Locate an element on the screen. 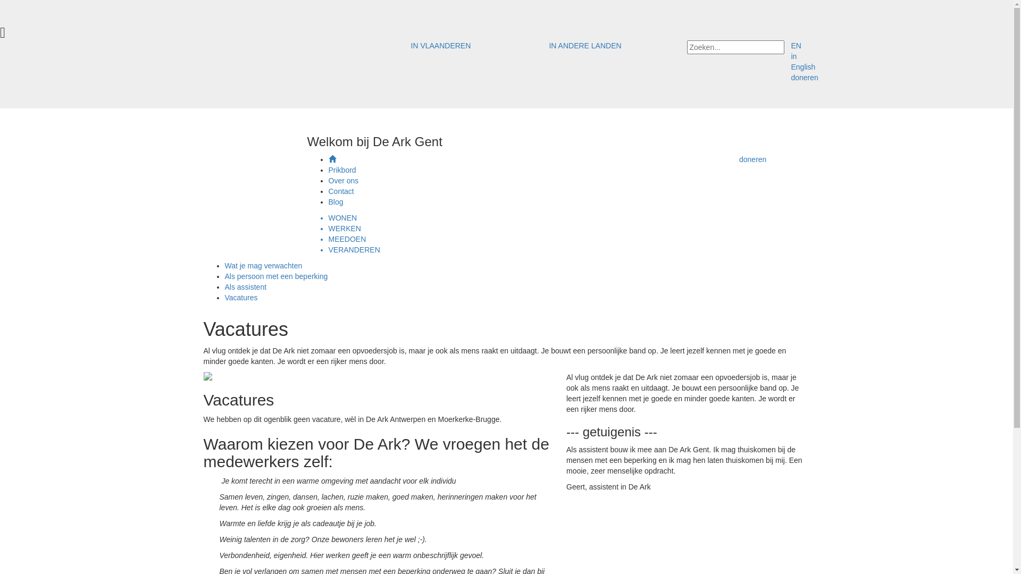  Vacatures is located at coordinates (241, 298).